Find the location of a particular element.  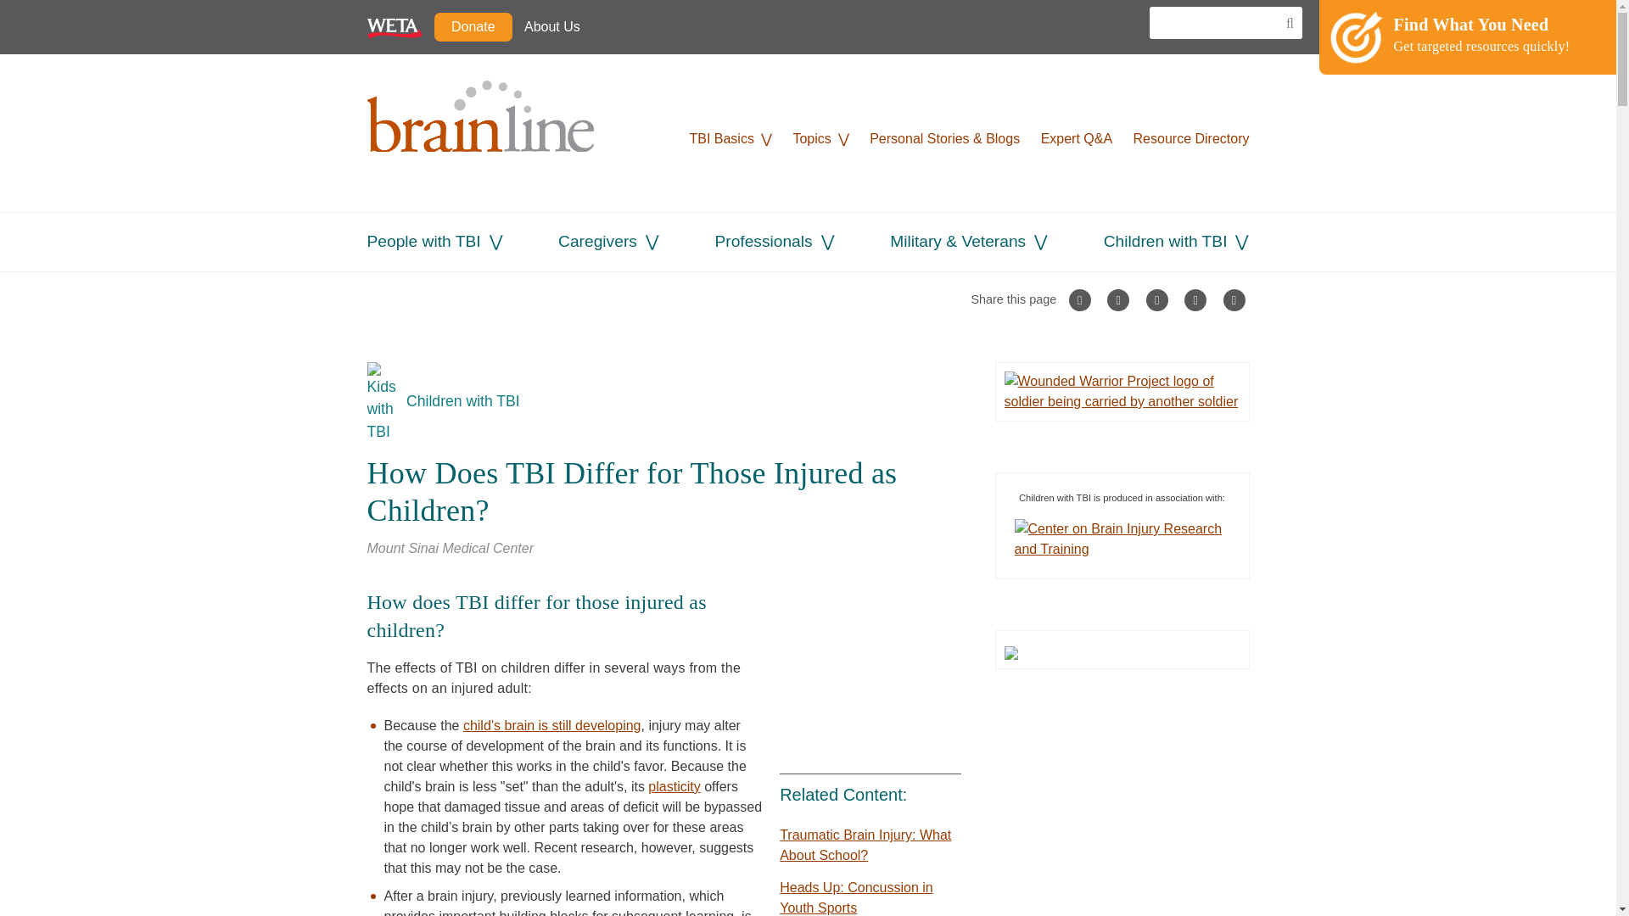

Resource Directory is located at coordinates (1191, 138).